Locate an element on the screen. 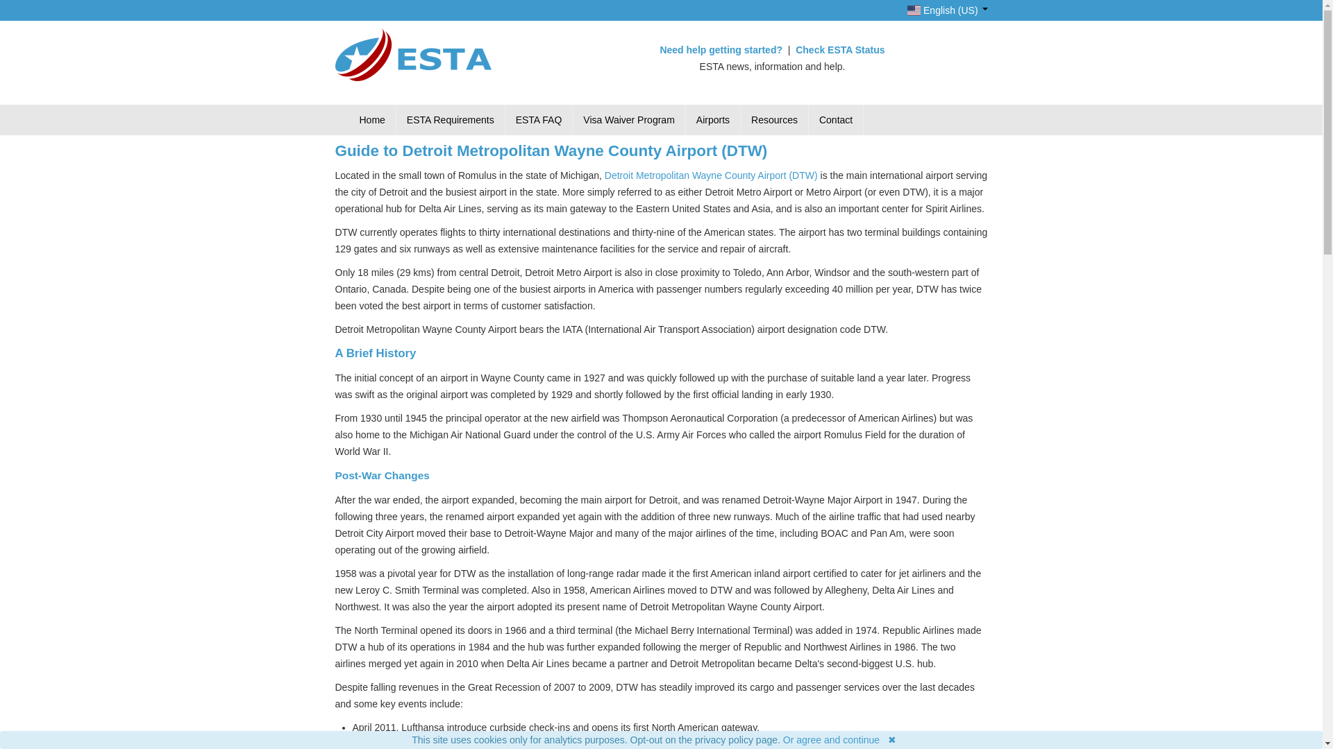 Image resolution: width=1333 pixels, height=749 pixels. ESTA Visa Waiver FAQs is located at coordinates (539, 120).